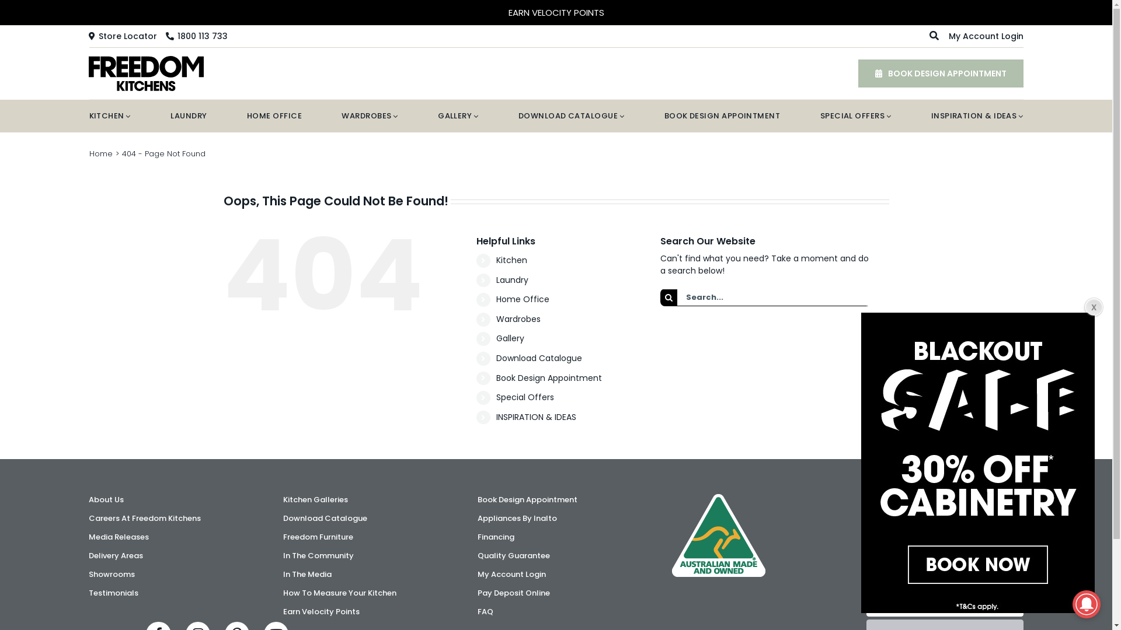 The image size is (1121, 630). What do you see at coordinates (197, 36) in the screenshot?
I see `1800 113 733` at bounding box center [197, 36].